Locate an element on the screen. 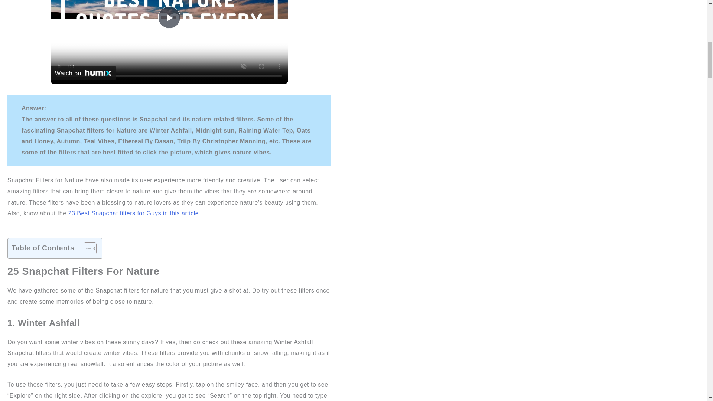 The width and height of the screenshot is (713, 401). Play Video is located at coordinates (169, 17).